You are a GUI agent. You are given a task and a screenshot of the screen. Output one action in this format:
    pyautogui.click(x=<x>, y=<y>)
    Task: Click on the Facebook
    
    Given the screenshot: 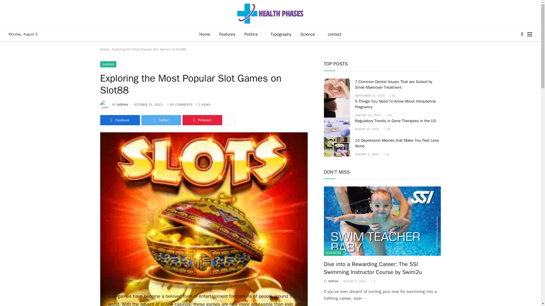 What is the action you would take?
    pyautogui.click(x=120, y=120)
    